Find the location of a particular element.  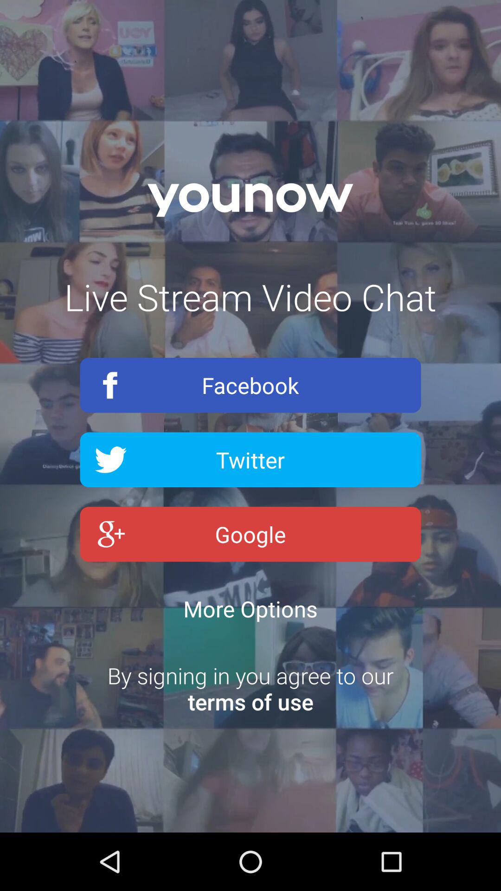

login with facebook is located at coordinates (250, 385).